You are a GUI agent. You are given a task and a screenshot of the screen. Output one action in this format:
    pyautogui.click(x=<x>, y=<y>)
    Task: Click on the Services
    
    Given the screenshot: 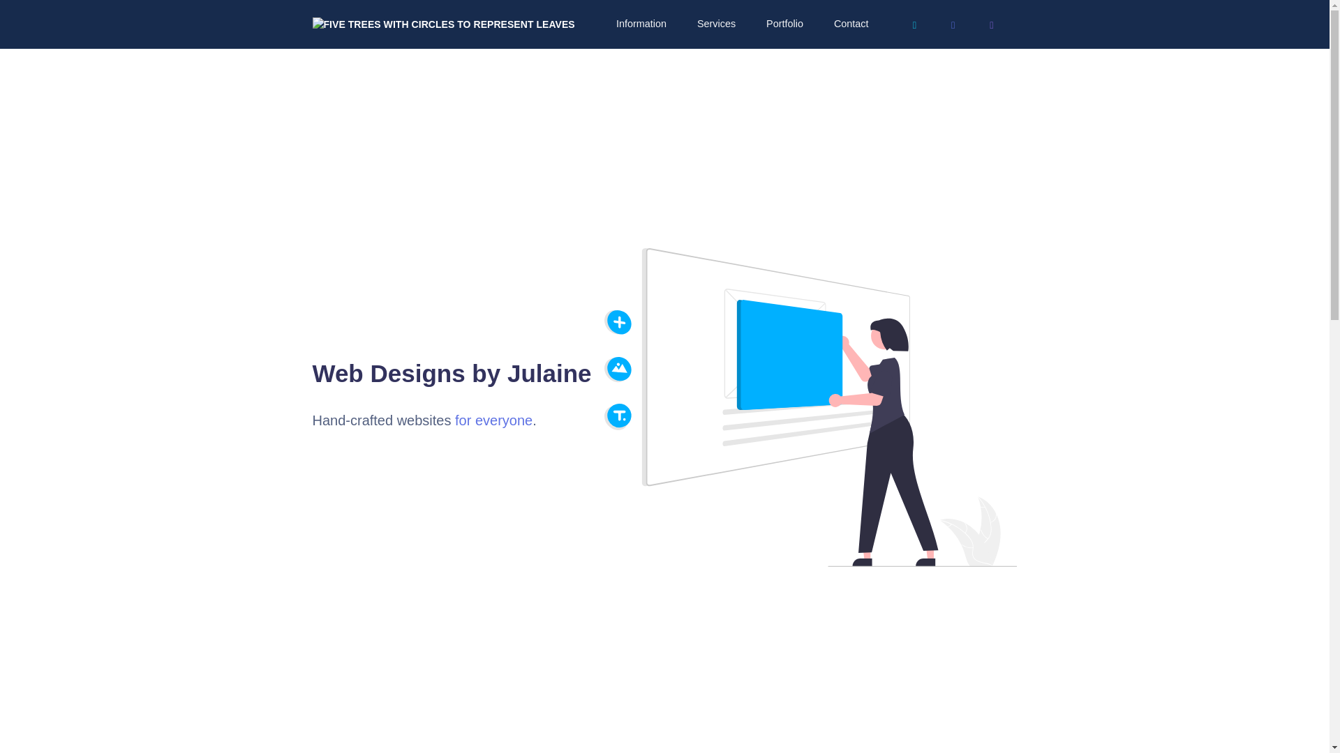 What is the action you would take?
    pyautogui.click(x=597, y=24)
    